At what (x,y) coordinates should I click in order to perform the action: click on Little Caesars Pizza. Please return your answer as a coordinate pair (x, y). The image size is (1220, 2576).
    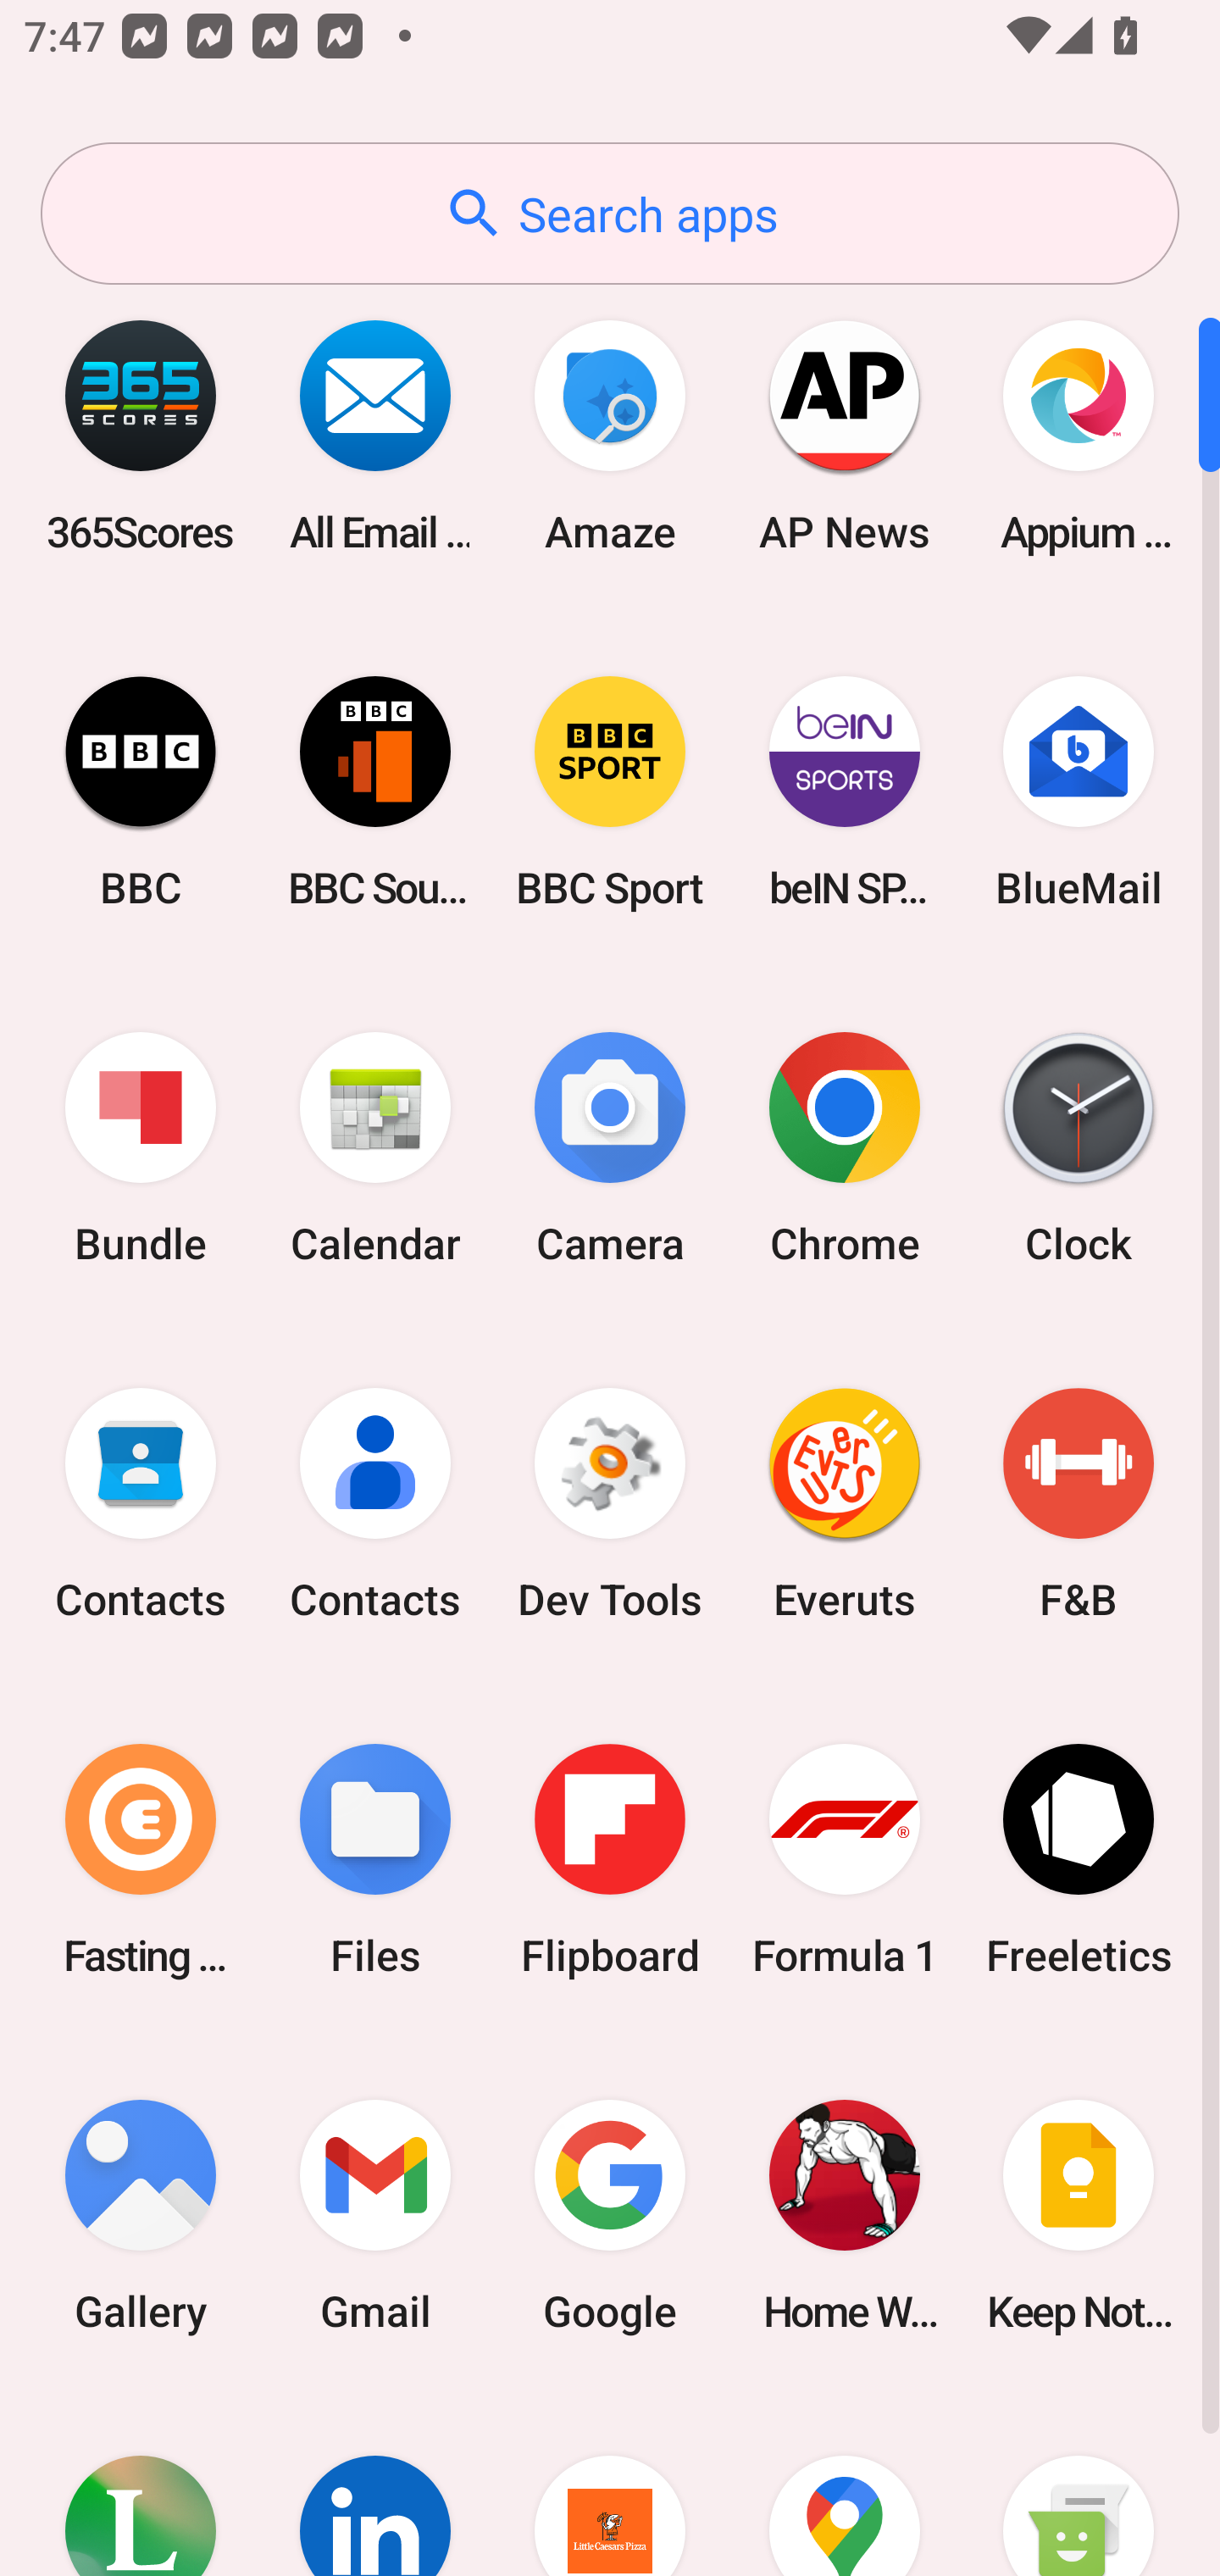
    Looking at the image, I should click on (610, 2484).